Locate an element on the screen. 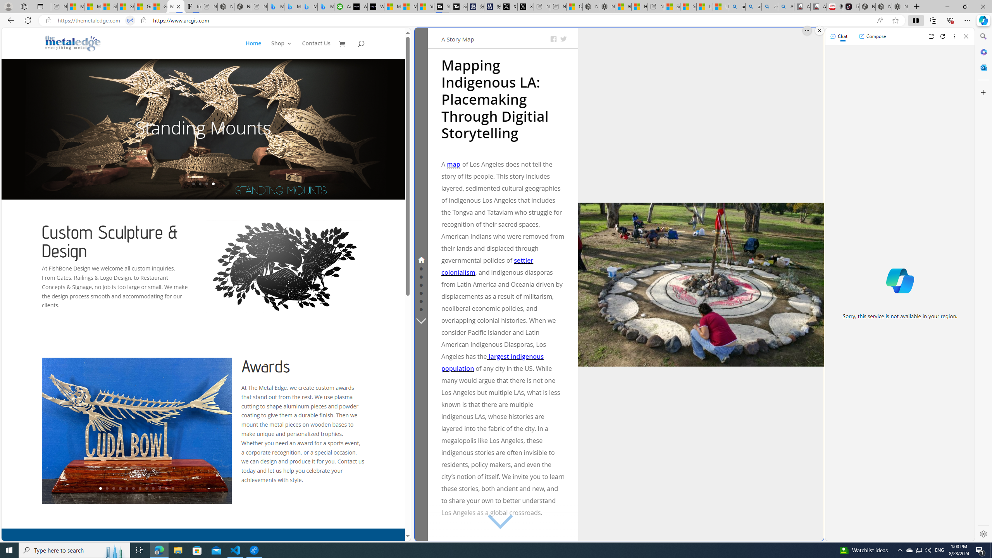 Image resolution: width=992 pixels, height=558 pixels. 1 is located at coordinates (101, 488).